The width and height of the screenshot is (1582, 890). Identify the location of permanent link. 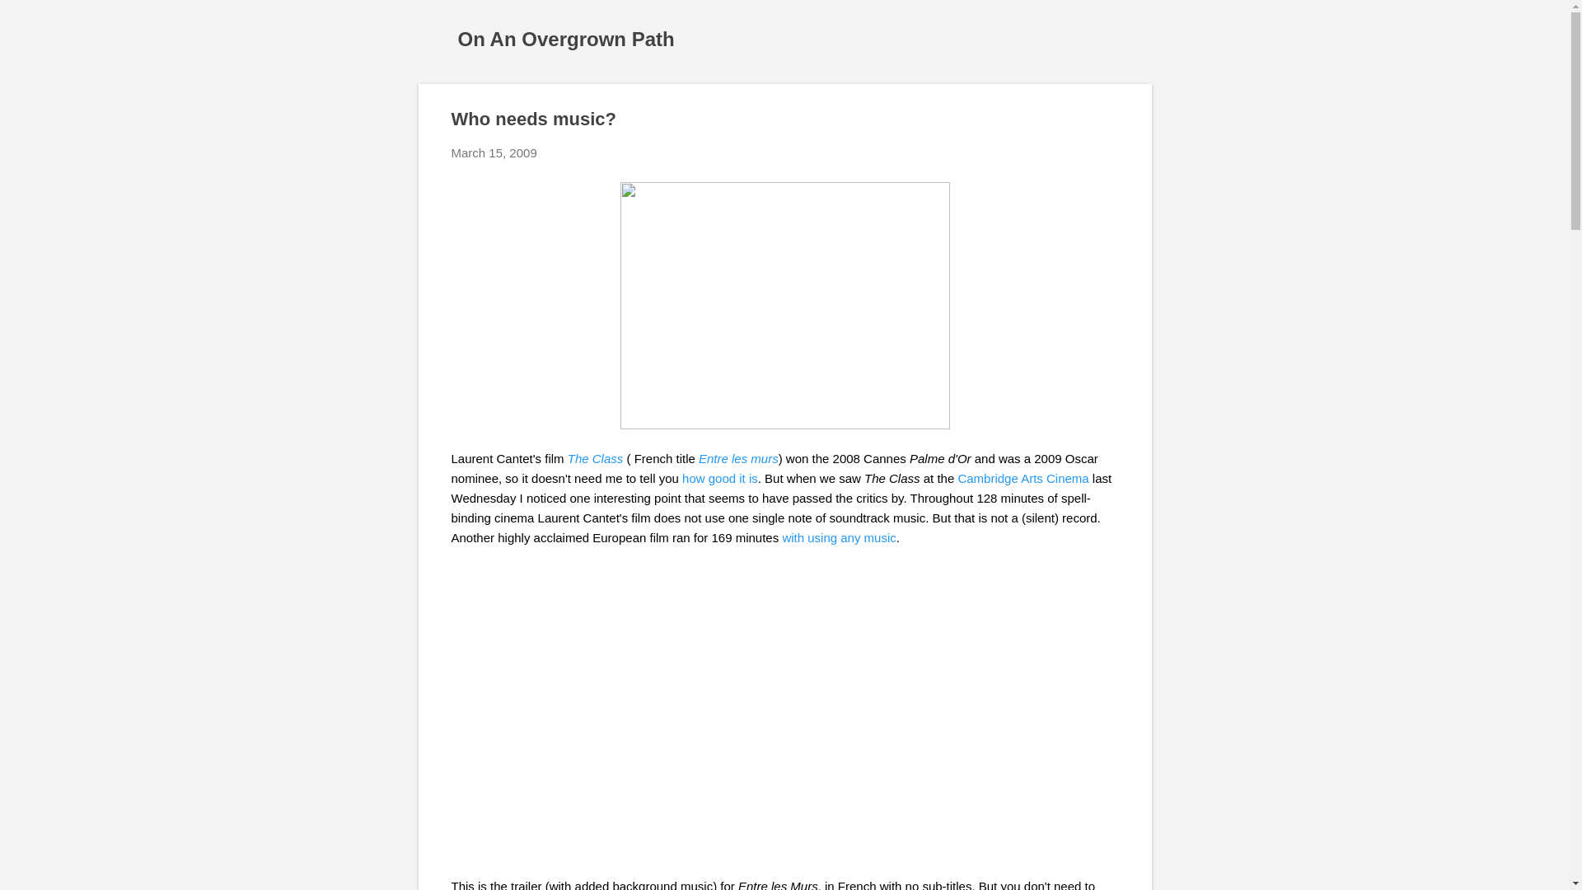
(494, 153).